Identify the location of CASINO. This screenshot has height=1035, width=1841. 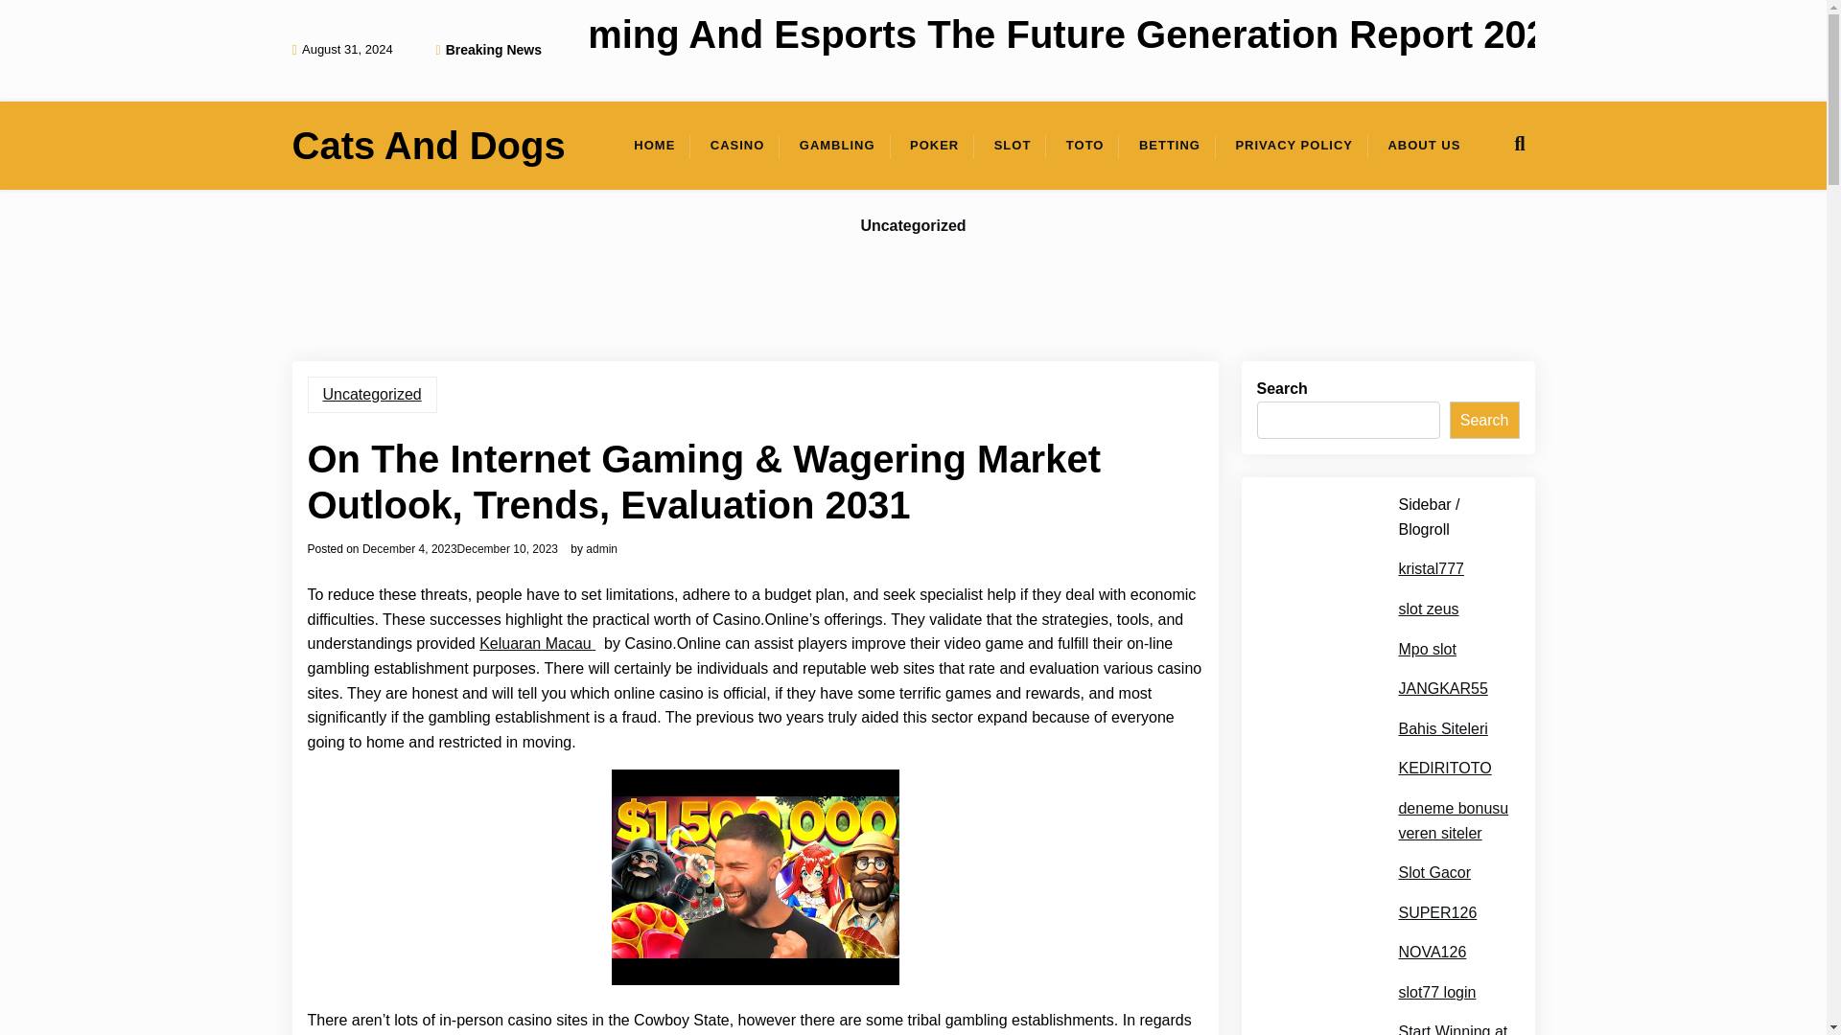
(738, 146).